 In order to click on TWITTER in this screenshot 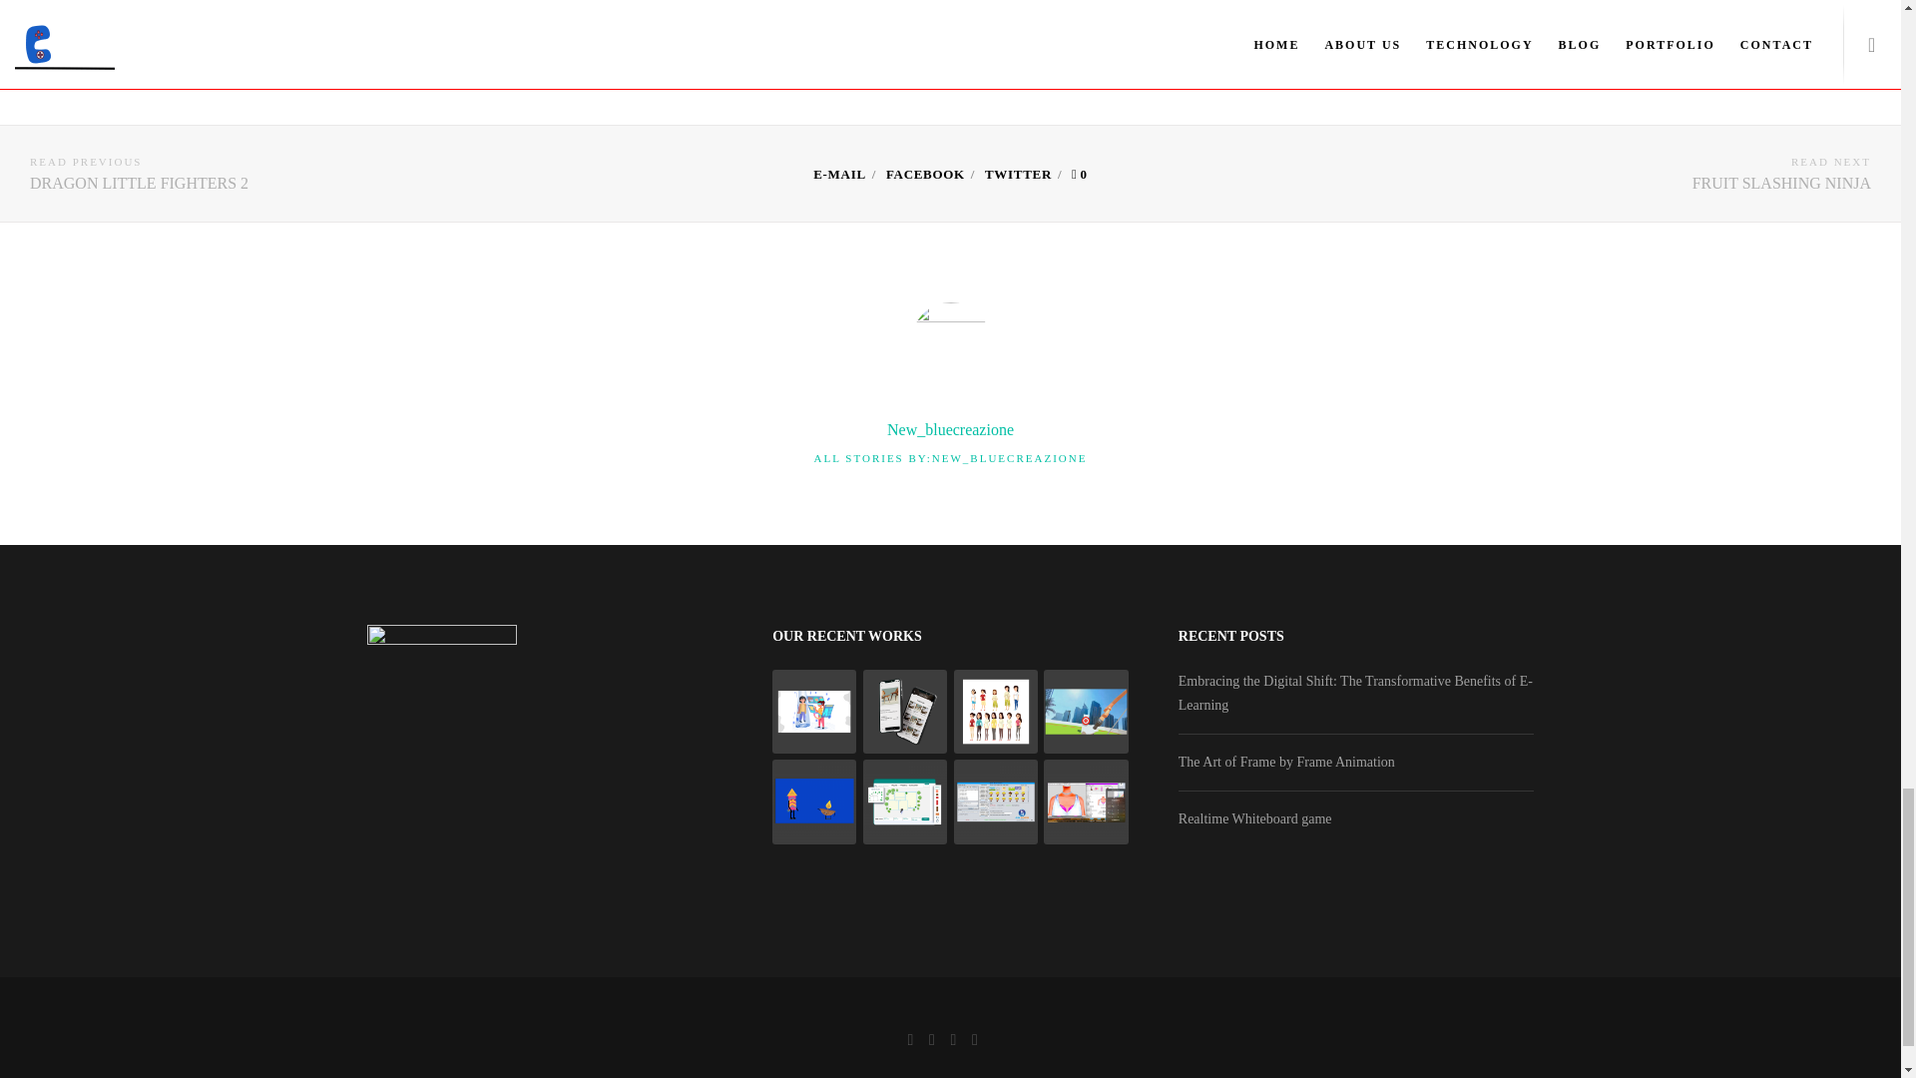, I will do `click(1018, 174)`.